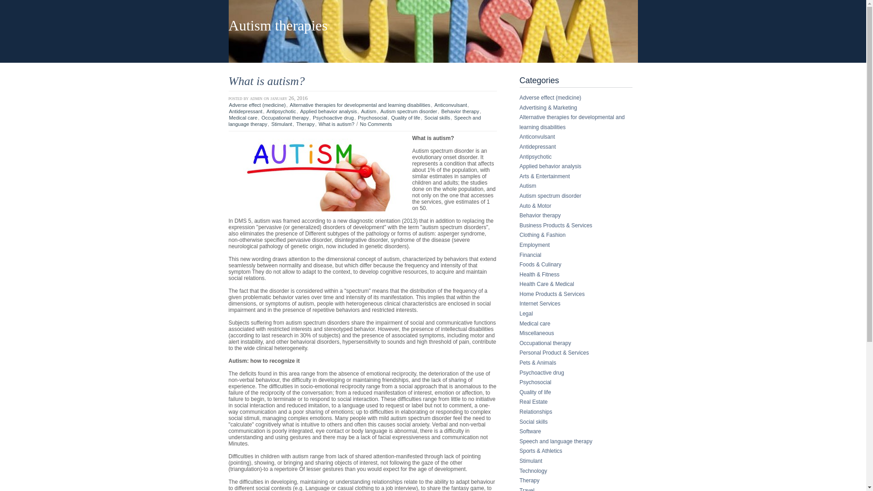 This screenshot has width=873, height=491. Describe the element at coordinates (556, 225) in the screenshot. I see `Business Products & Services` at that location.